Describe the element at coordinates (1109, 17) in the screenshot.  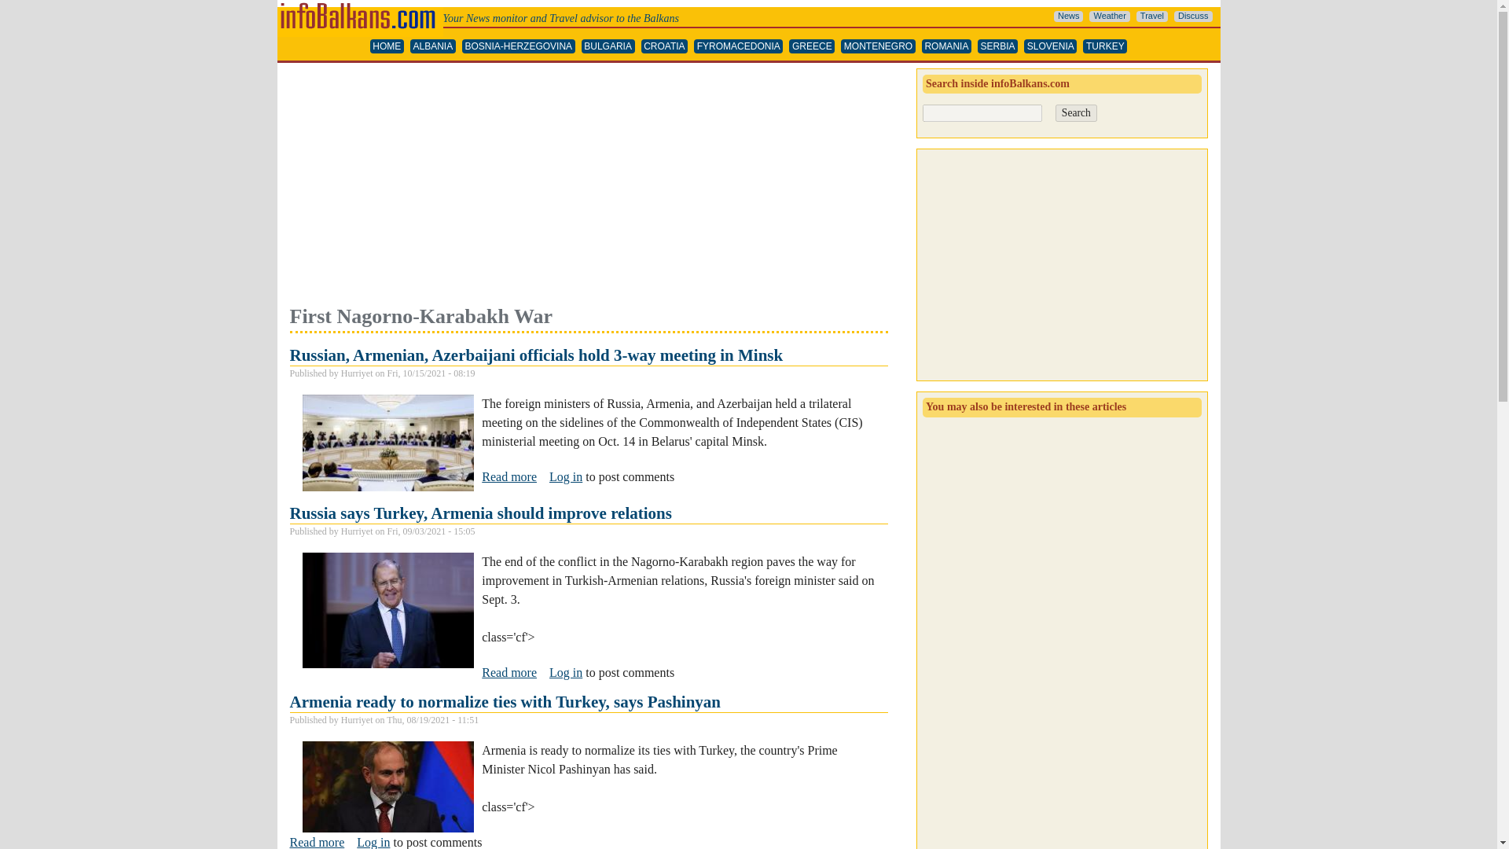
I see `Weather` at that location.